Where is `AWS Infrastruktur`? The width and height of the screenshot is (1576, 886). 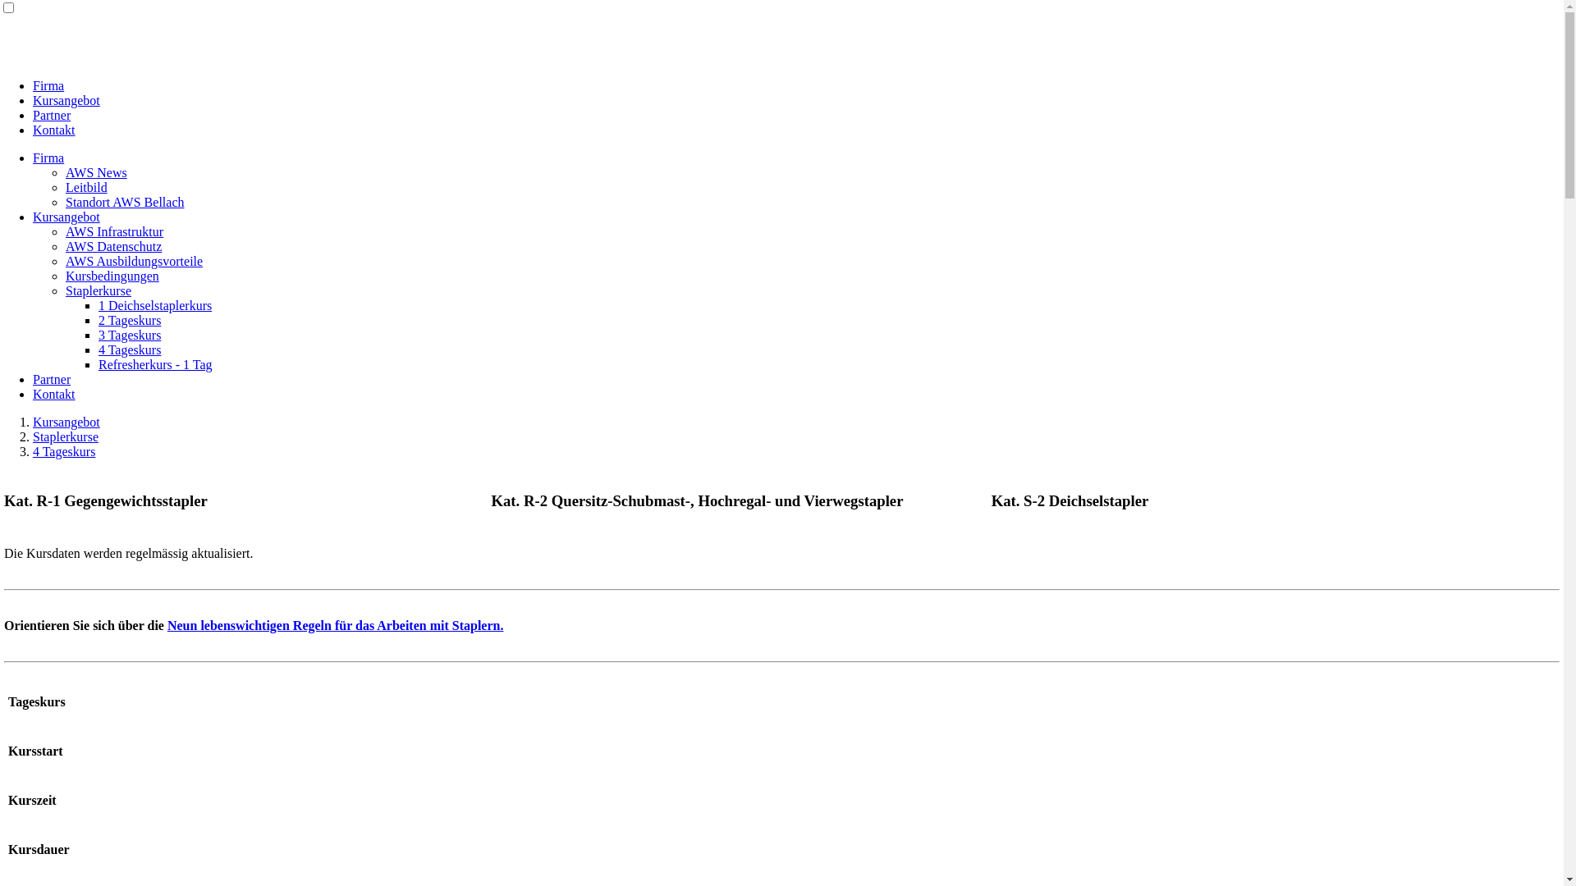 AWS Infrastruktur is located at coordinates (115, 231).